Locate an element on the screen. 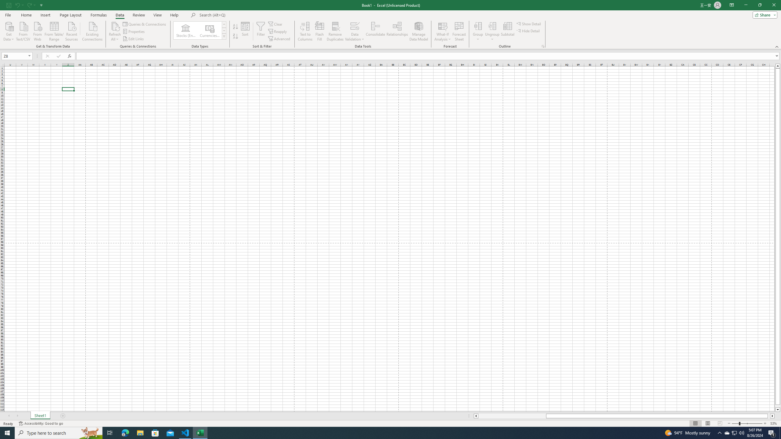  Sort A to Z is located at coordinates (236, 27).